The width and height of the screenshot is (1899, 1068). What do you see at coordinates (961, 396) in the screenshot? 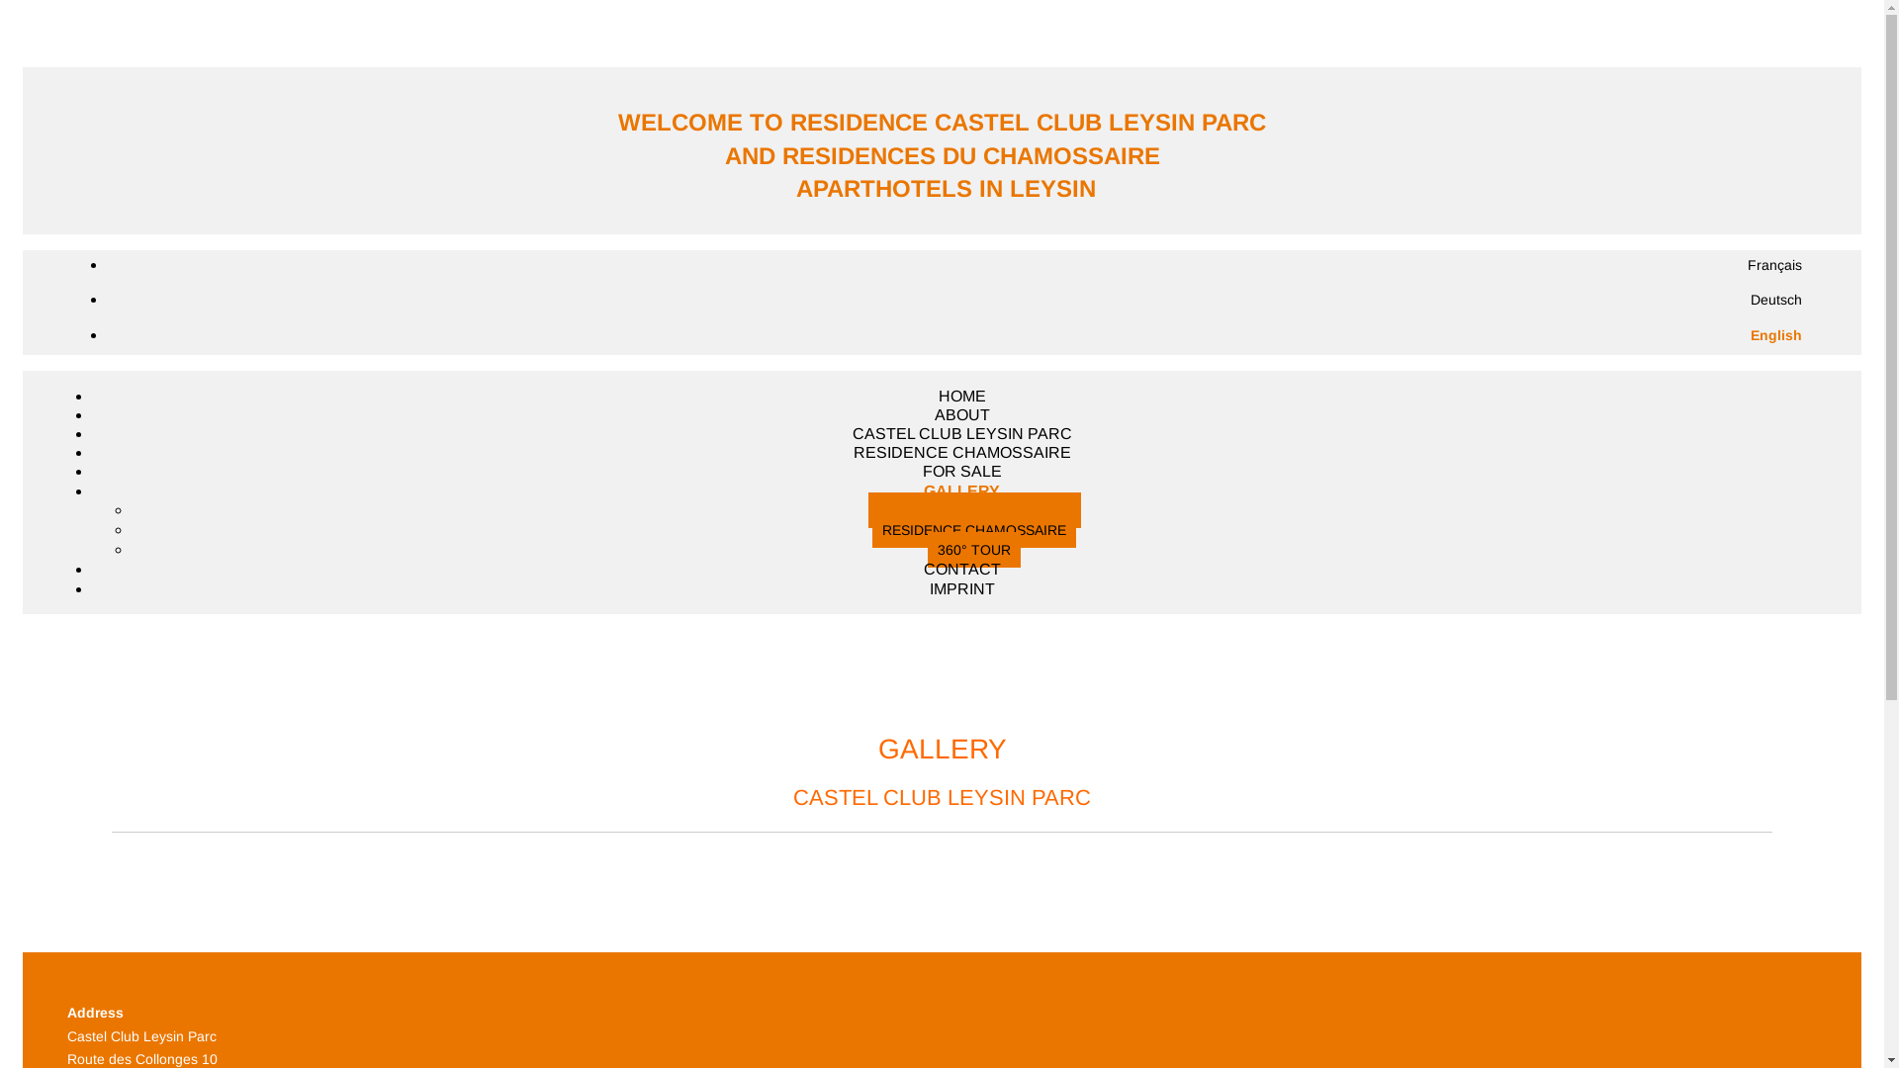
I see `HOME` at bounding box center [961, 396].